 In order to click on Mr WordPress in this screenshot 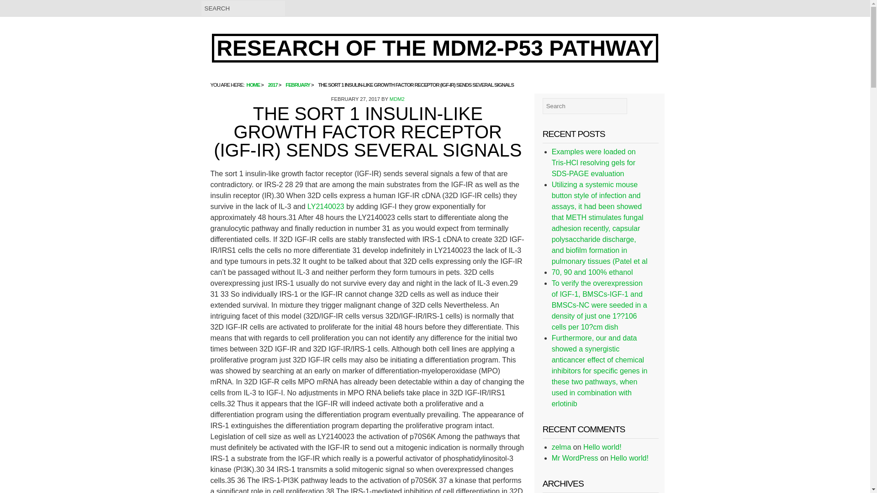, I will do `click(575, 457)`.